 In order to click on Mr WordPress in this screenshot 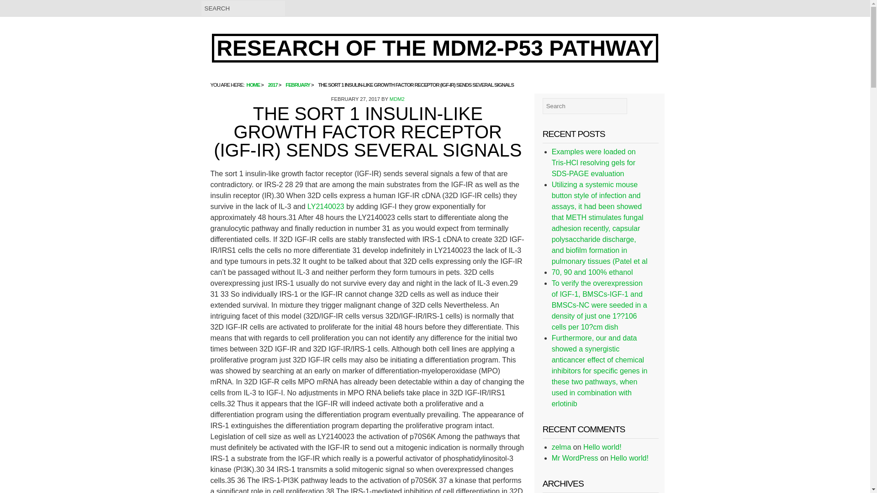, I will do `click(575, 457)`.